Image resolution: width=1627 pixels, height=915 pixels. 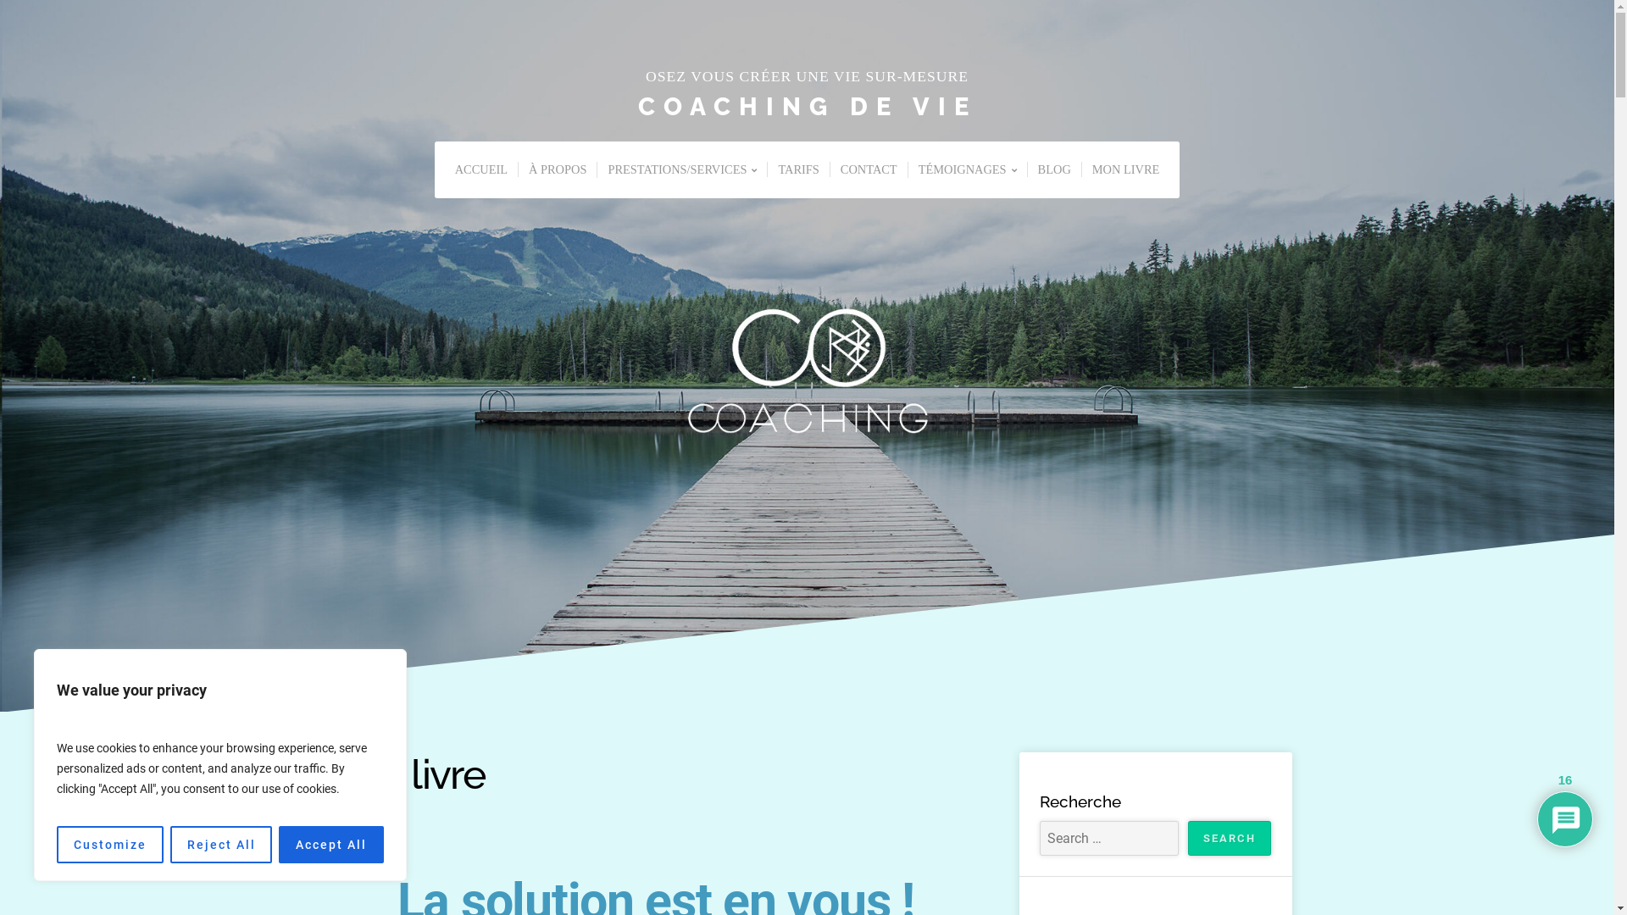 I want to click on Reject All, so click(x=222, y=845).